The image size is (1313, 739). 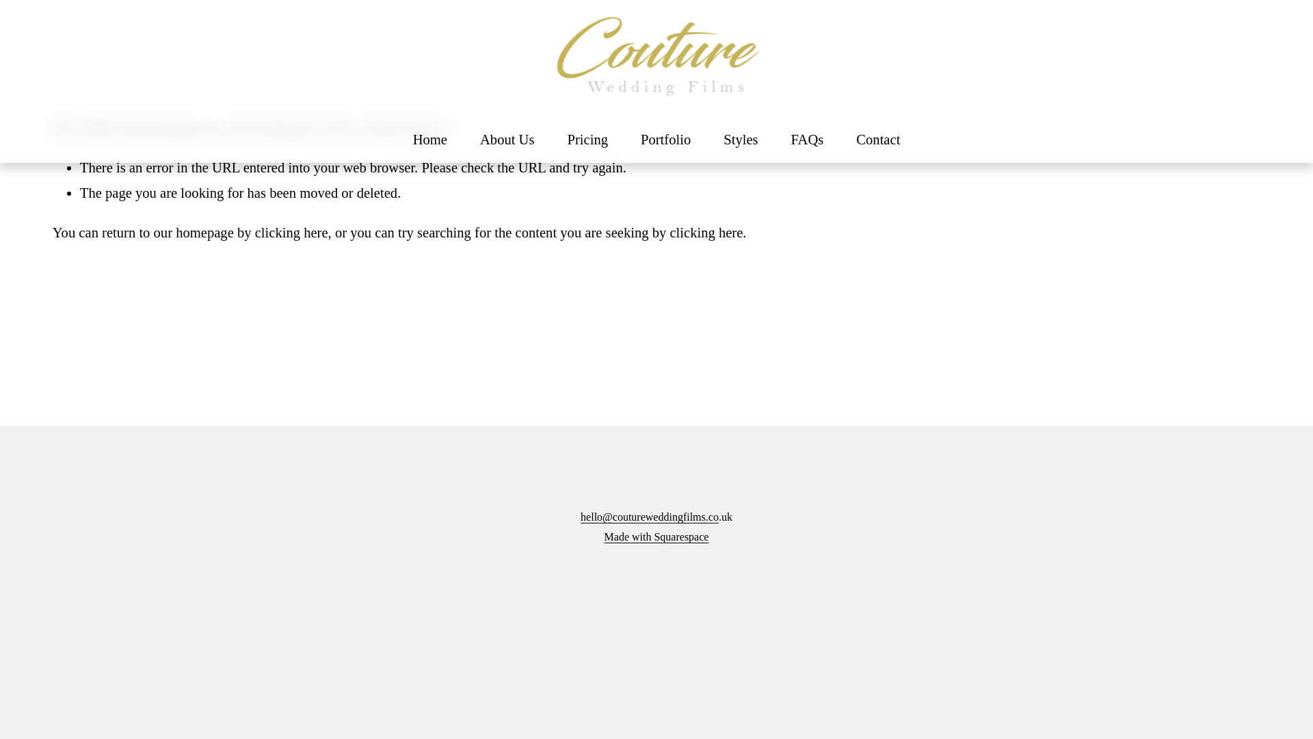 What do you see at coordinates (808, 140) in the screenshot?
I see `FAQs` at bounding box center [808, 140].